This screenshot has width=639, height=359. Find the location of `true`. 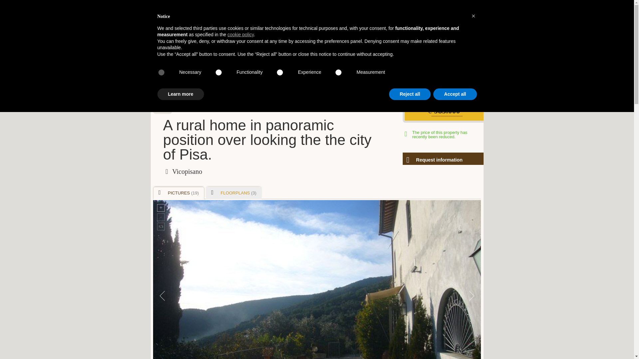

true is located at coordinates (165, 72).